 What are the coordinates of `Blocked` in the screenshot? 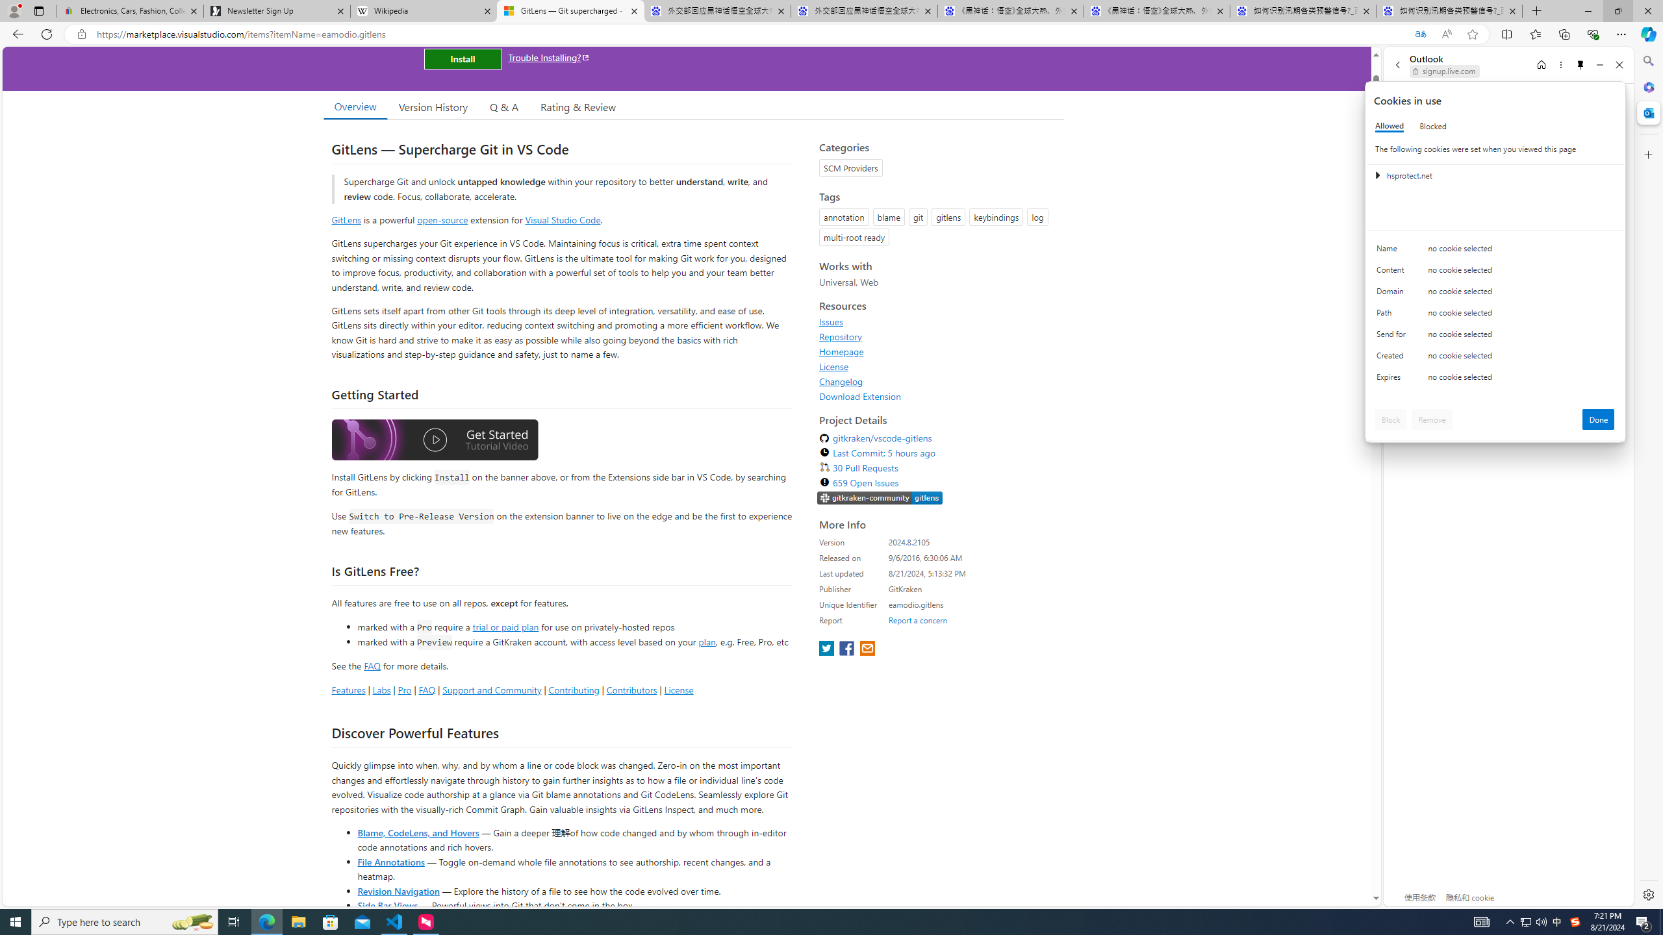 It's located at (1433, 126).